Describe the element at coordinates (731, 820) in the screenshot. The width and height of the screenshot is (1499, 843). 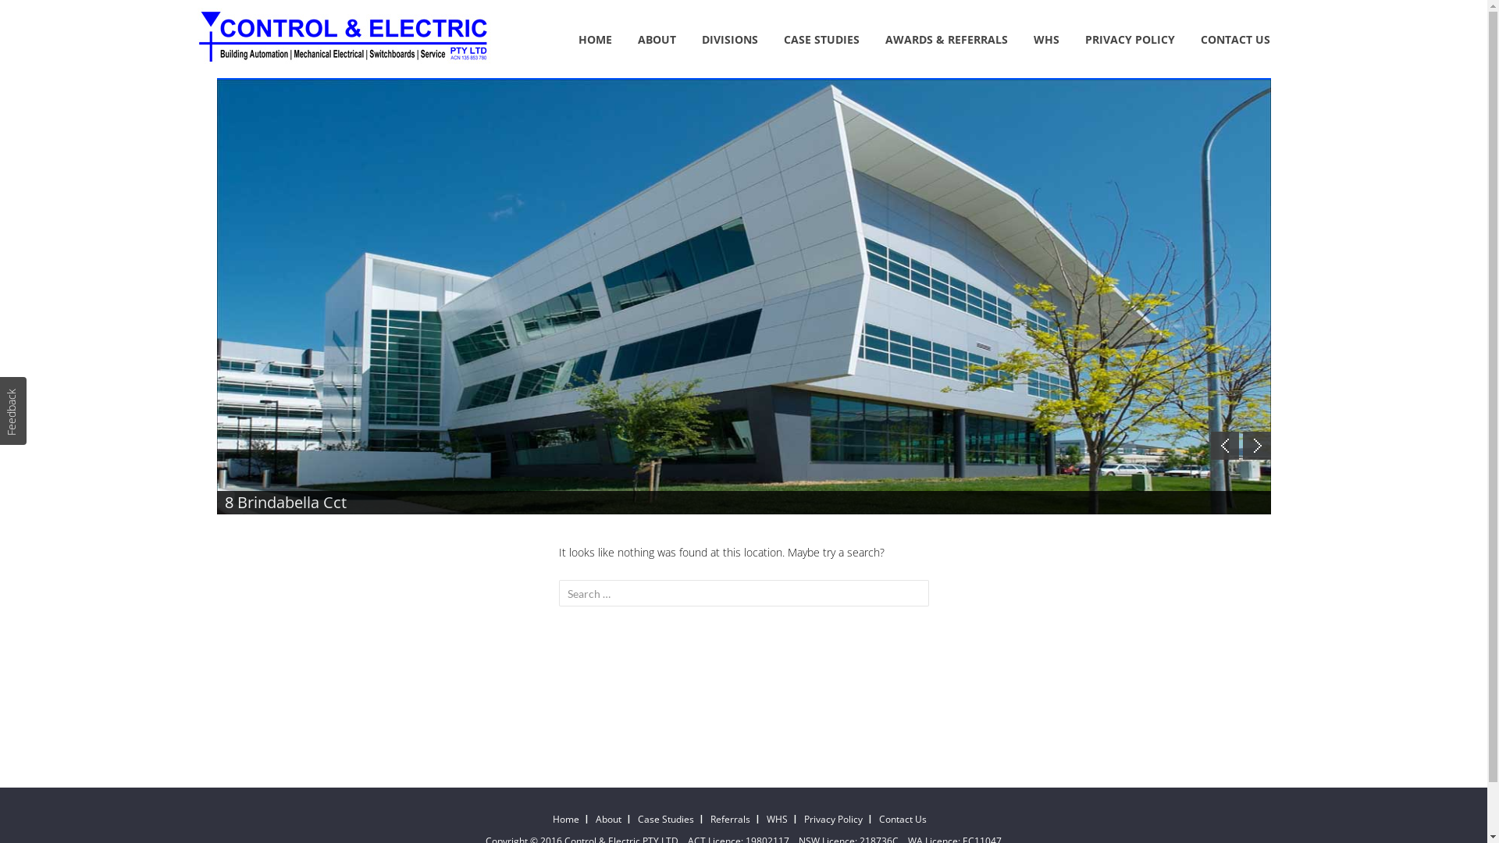
I see `Referrals` at that location.